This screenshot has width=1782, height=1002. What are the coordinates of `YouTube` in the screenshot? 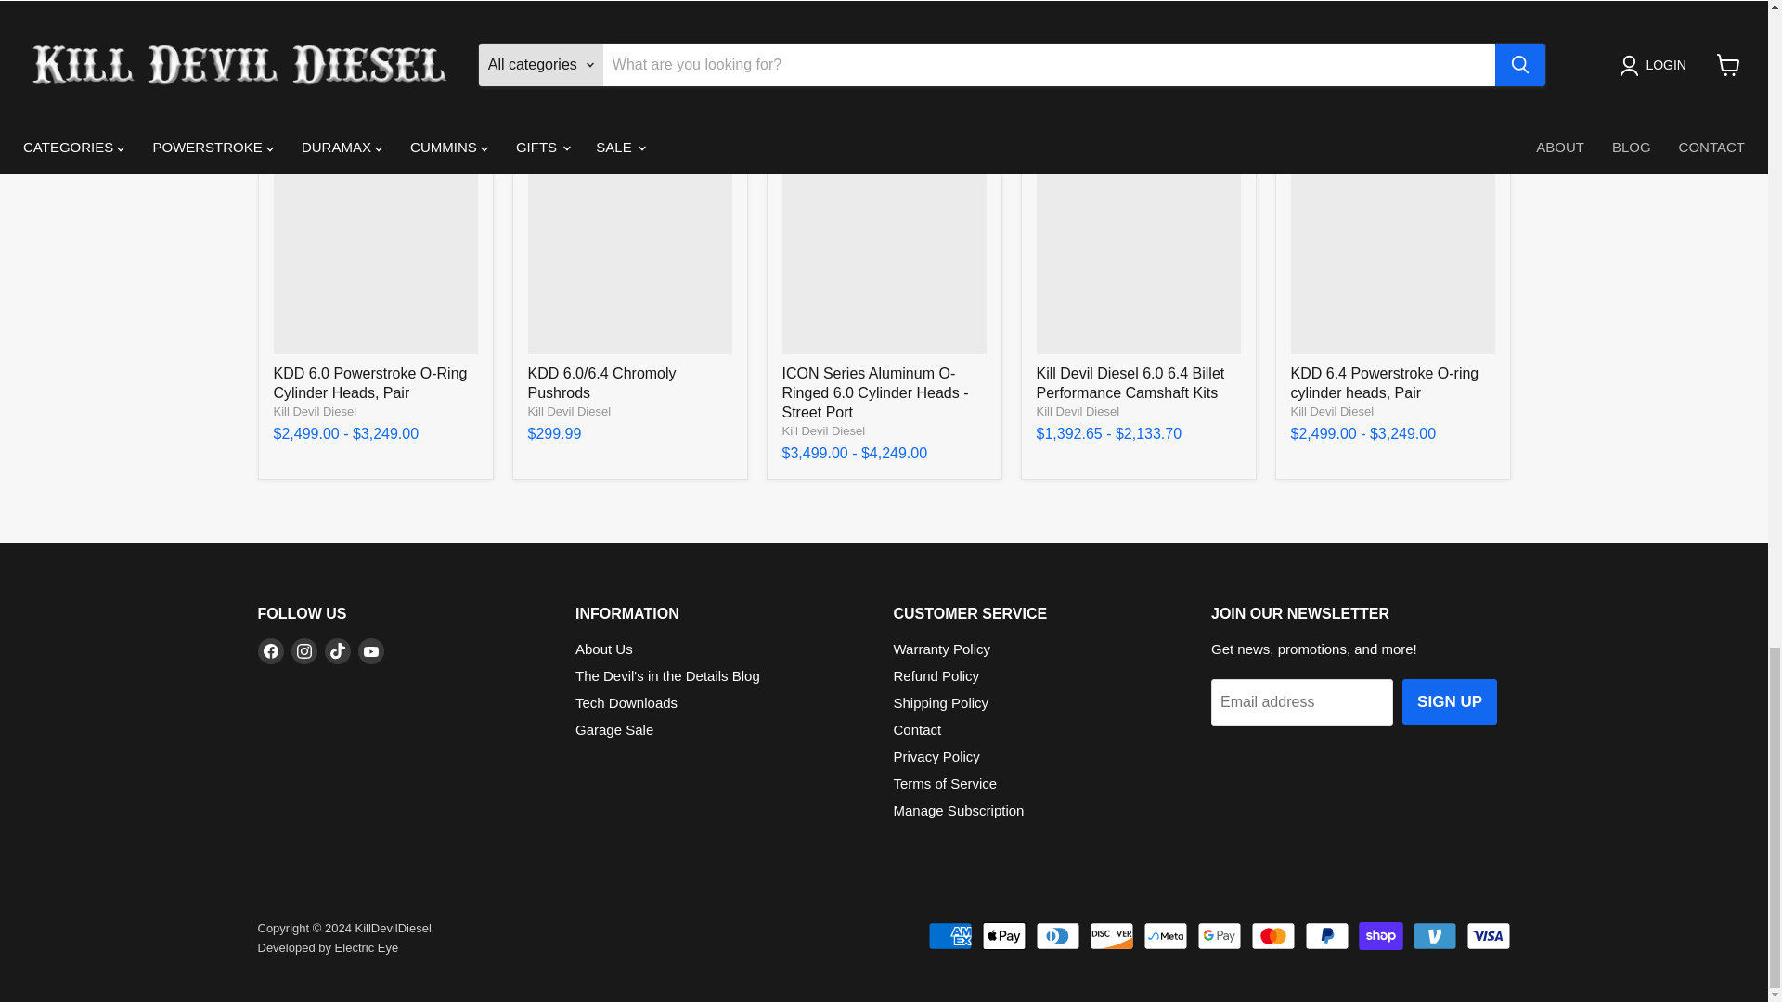 It's located at (371, 651).